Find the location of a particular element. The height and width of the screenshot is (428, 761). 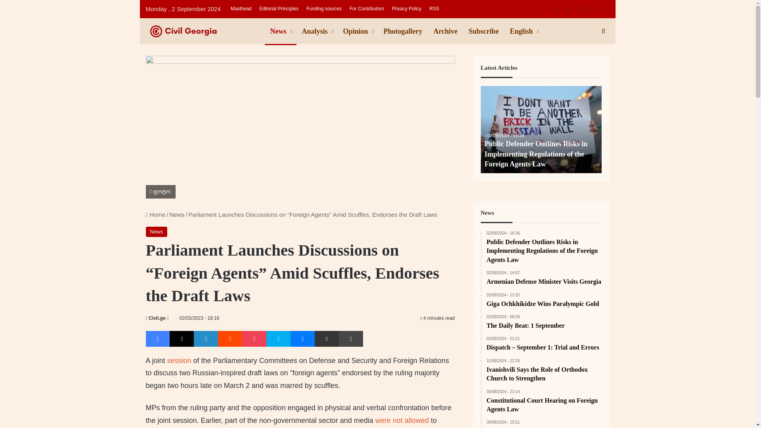

For Contributors is located at coordinates (367, 9).